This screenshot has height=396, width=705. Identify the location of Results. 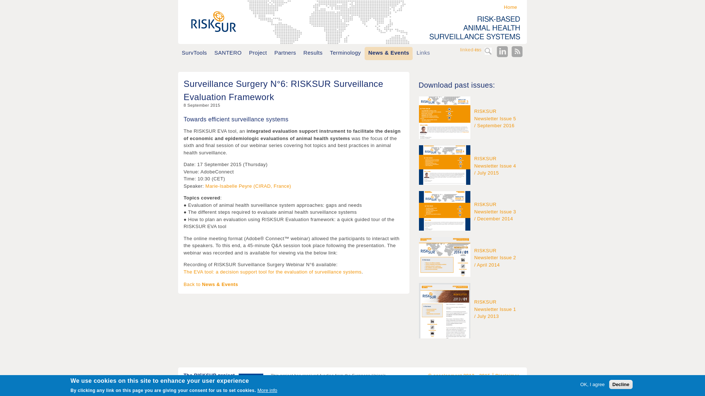
(313, 53).